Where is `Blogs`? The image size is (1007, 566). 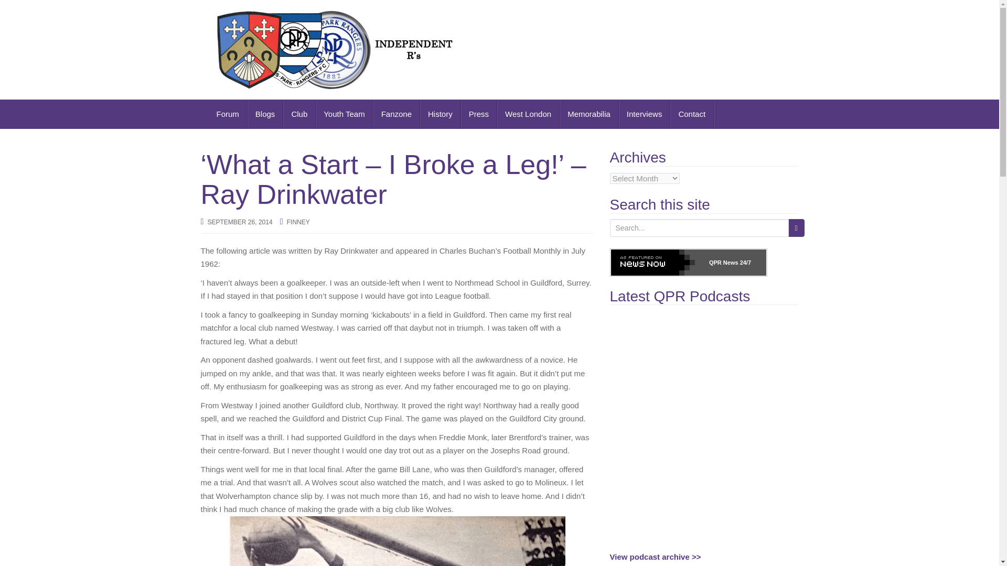
Blogs is located at coordinates (265, 114).